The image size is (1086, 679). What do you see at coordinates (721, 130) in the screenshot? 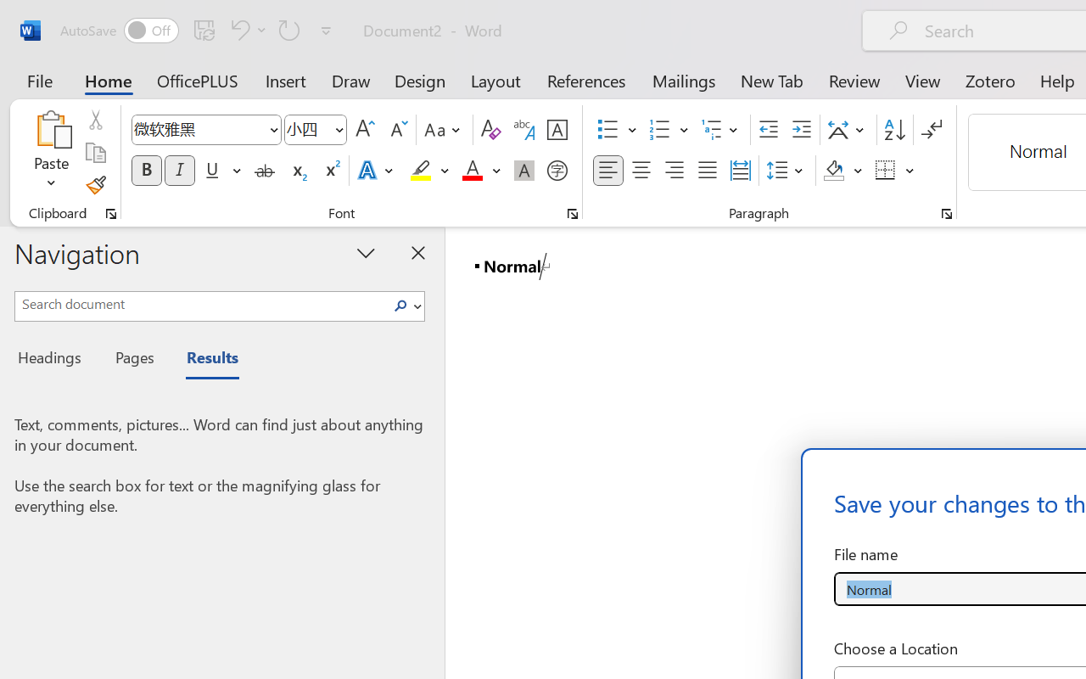
I see `Multilevel List` at bounding box center [721, 130].